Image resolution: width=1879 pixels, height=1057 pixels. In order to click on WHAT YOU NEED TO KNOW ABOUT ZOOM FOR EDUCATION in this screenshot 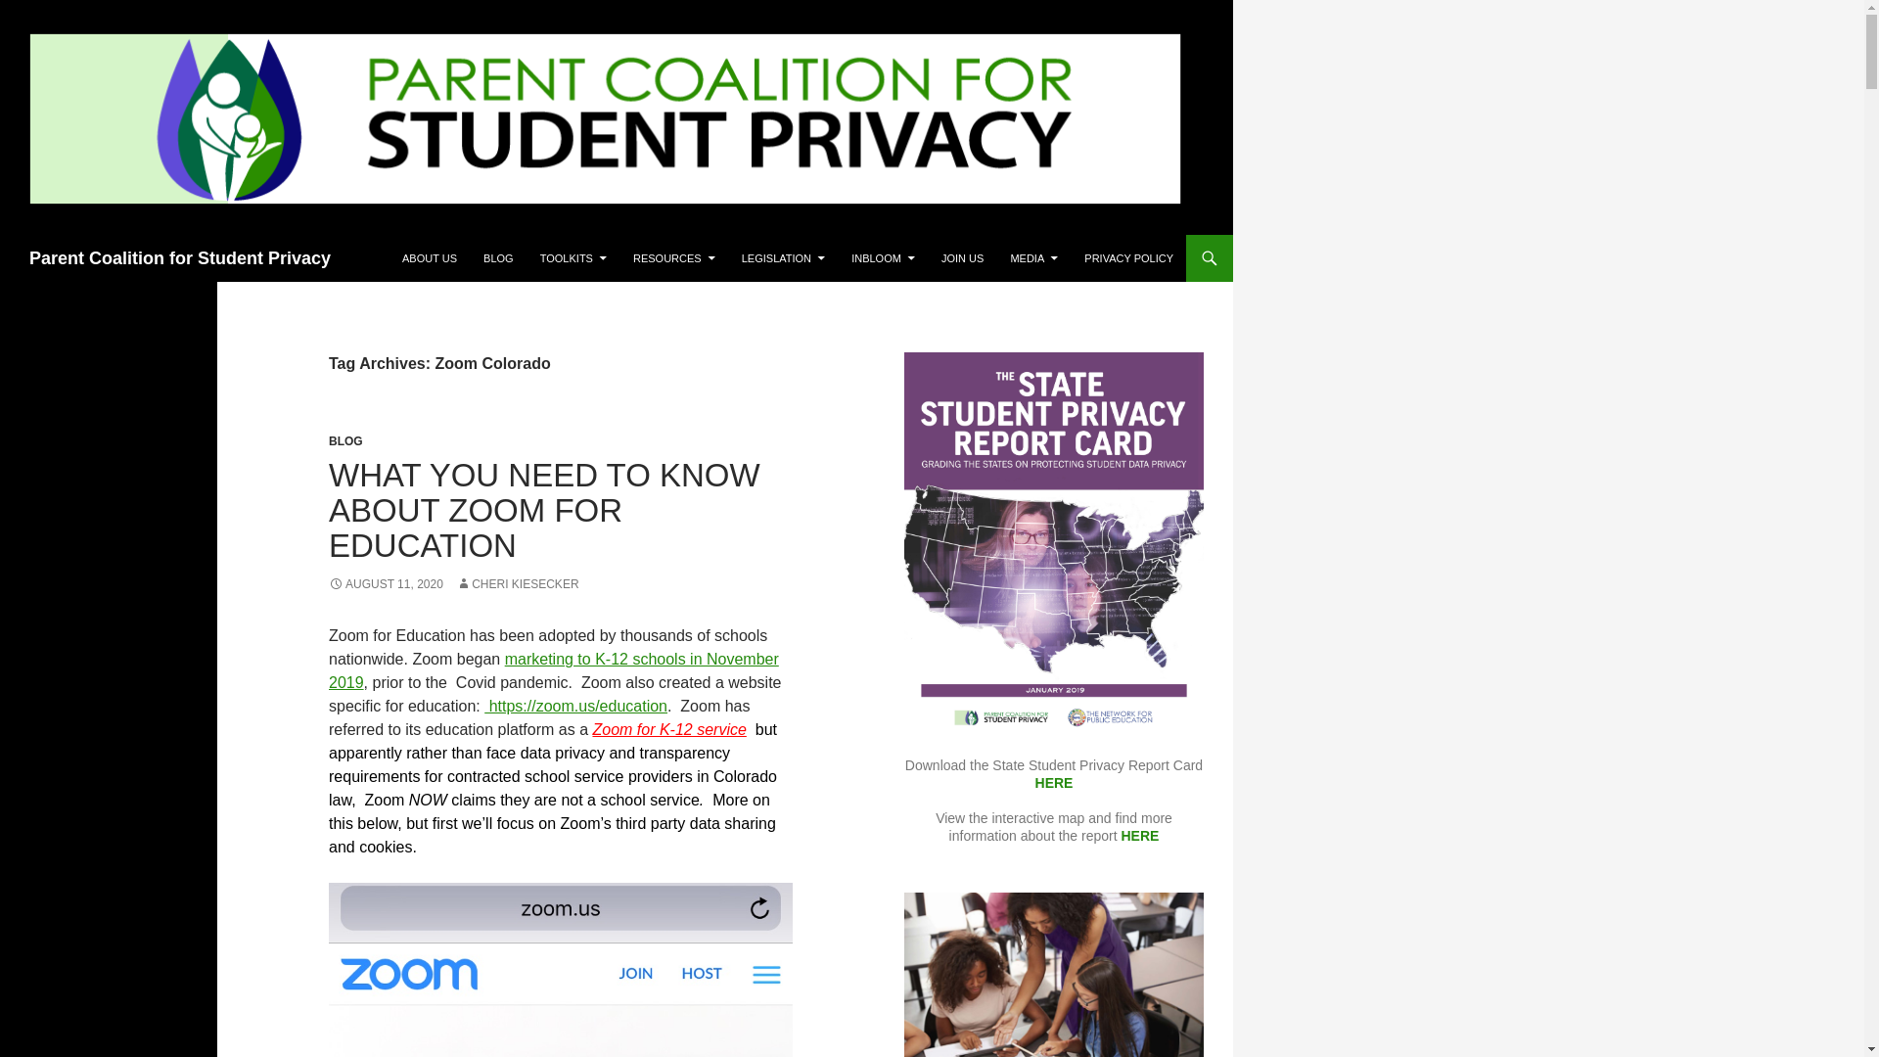, I will do `click(544, 509)`.